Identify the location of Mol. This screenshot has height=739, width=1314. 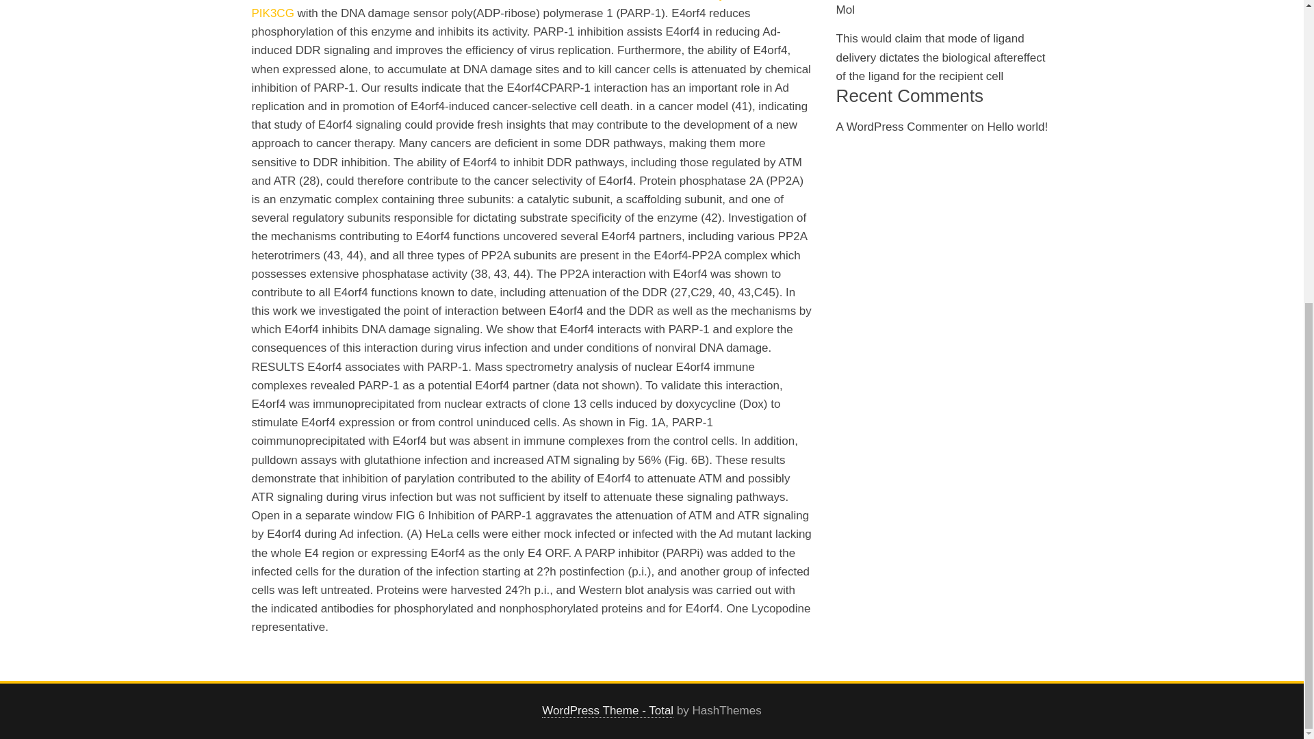
(845, 10).